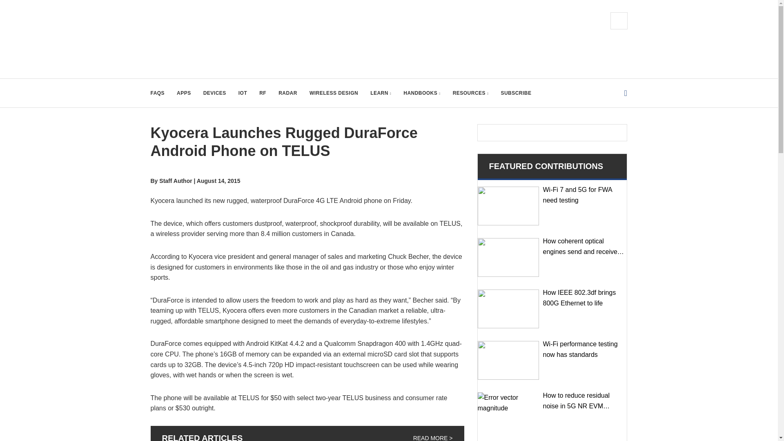  Describe the element at coordinates (421, 93) in the screenshot. I see `HANDBOOKS` at that location.